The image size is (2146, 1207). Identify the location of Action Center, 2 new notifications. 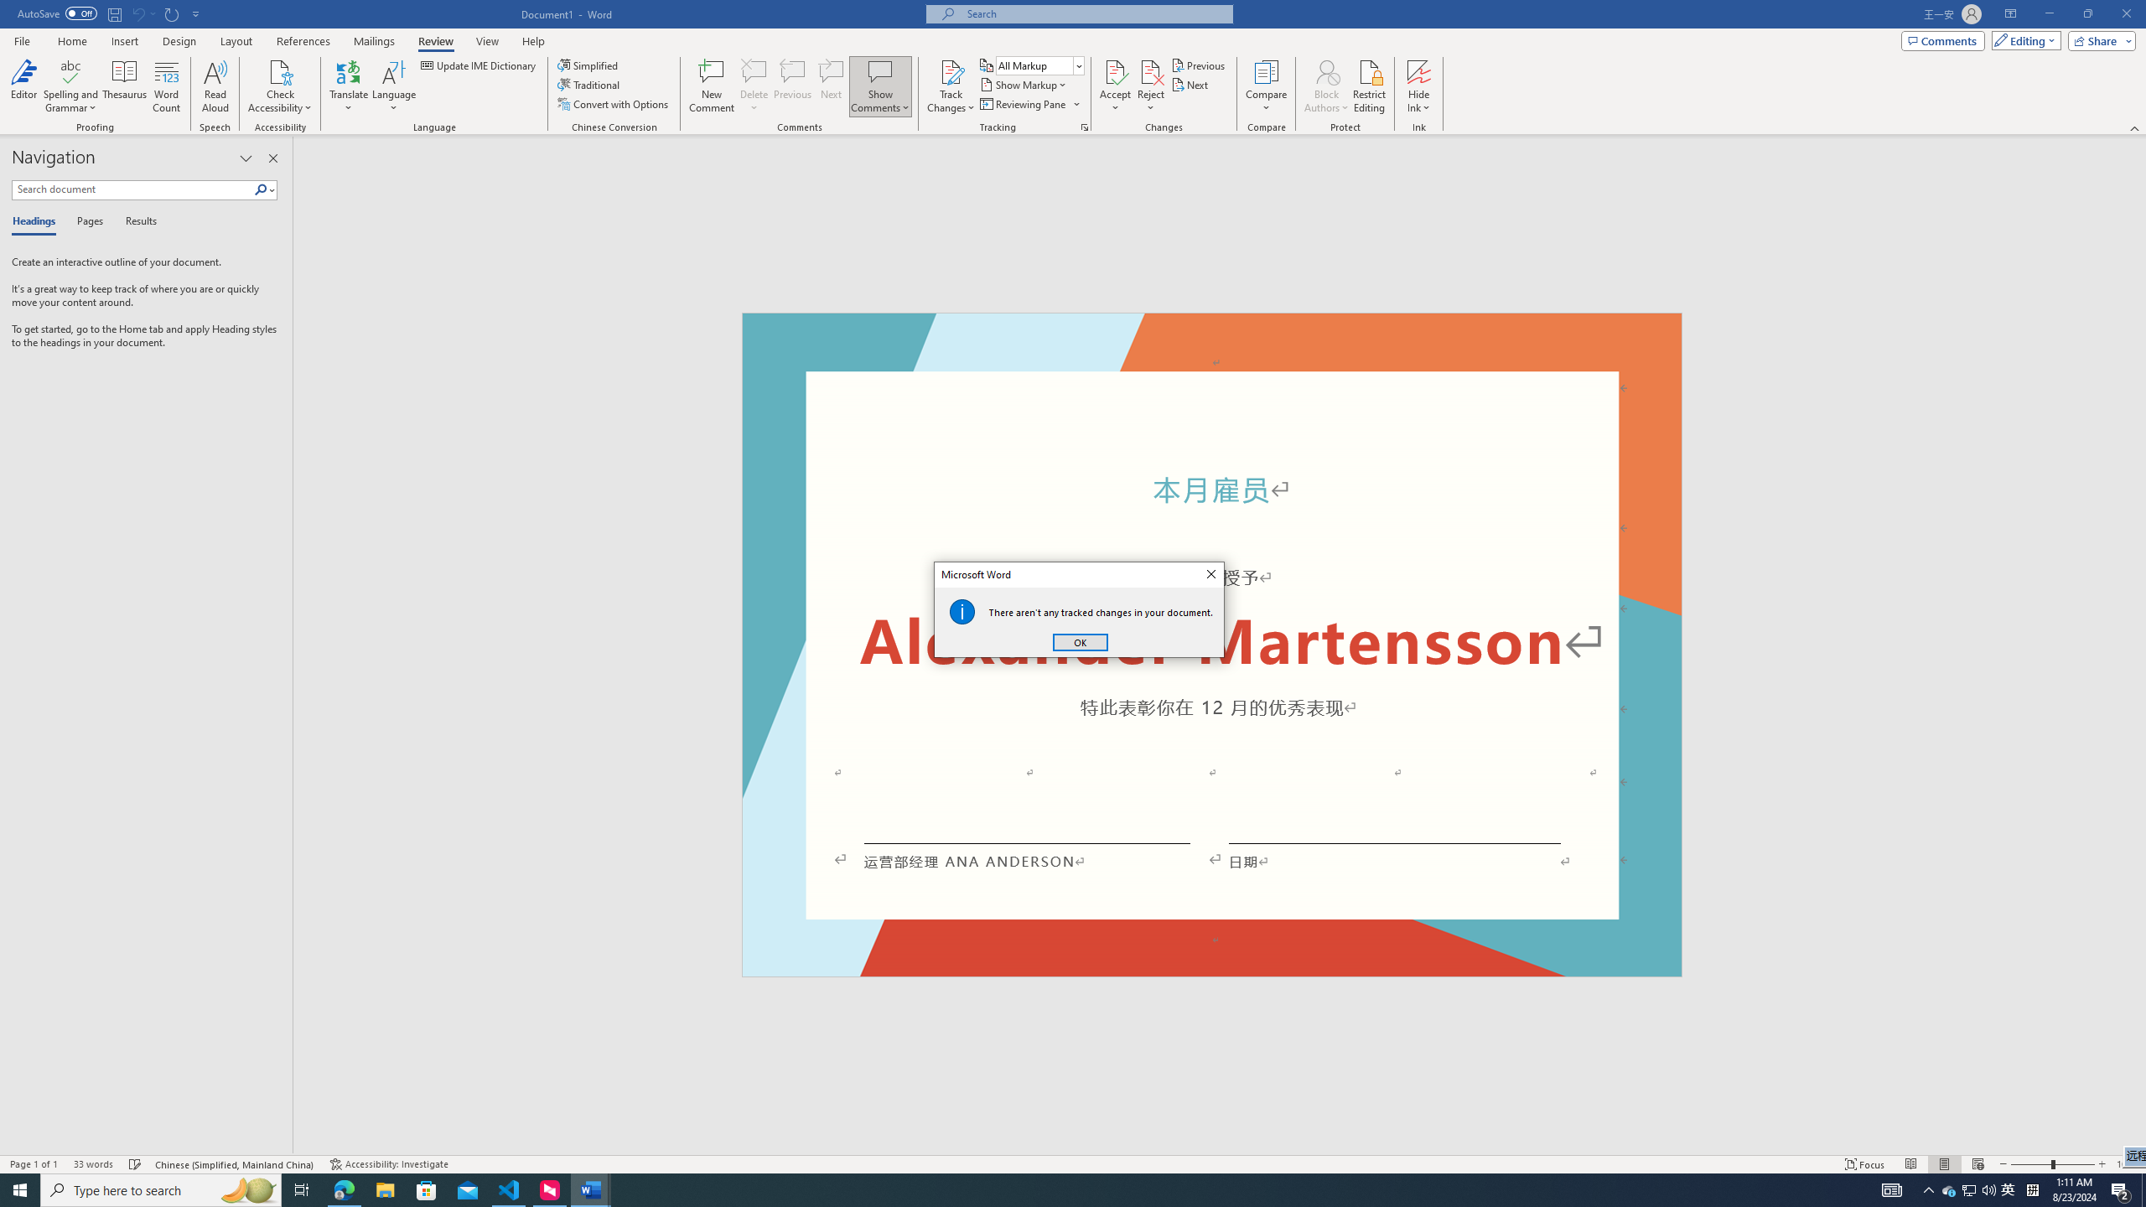
(2121, 1190).